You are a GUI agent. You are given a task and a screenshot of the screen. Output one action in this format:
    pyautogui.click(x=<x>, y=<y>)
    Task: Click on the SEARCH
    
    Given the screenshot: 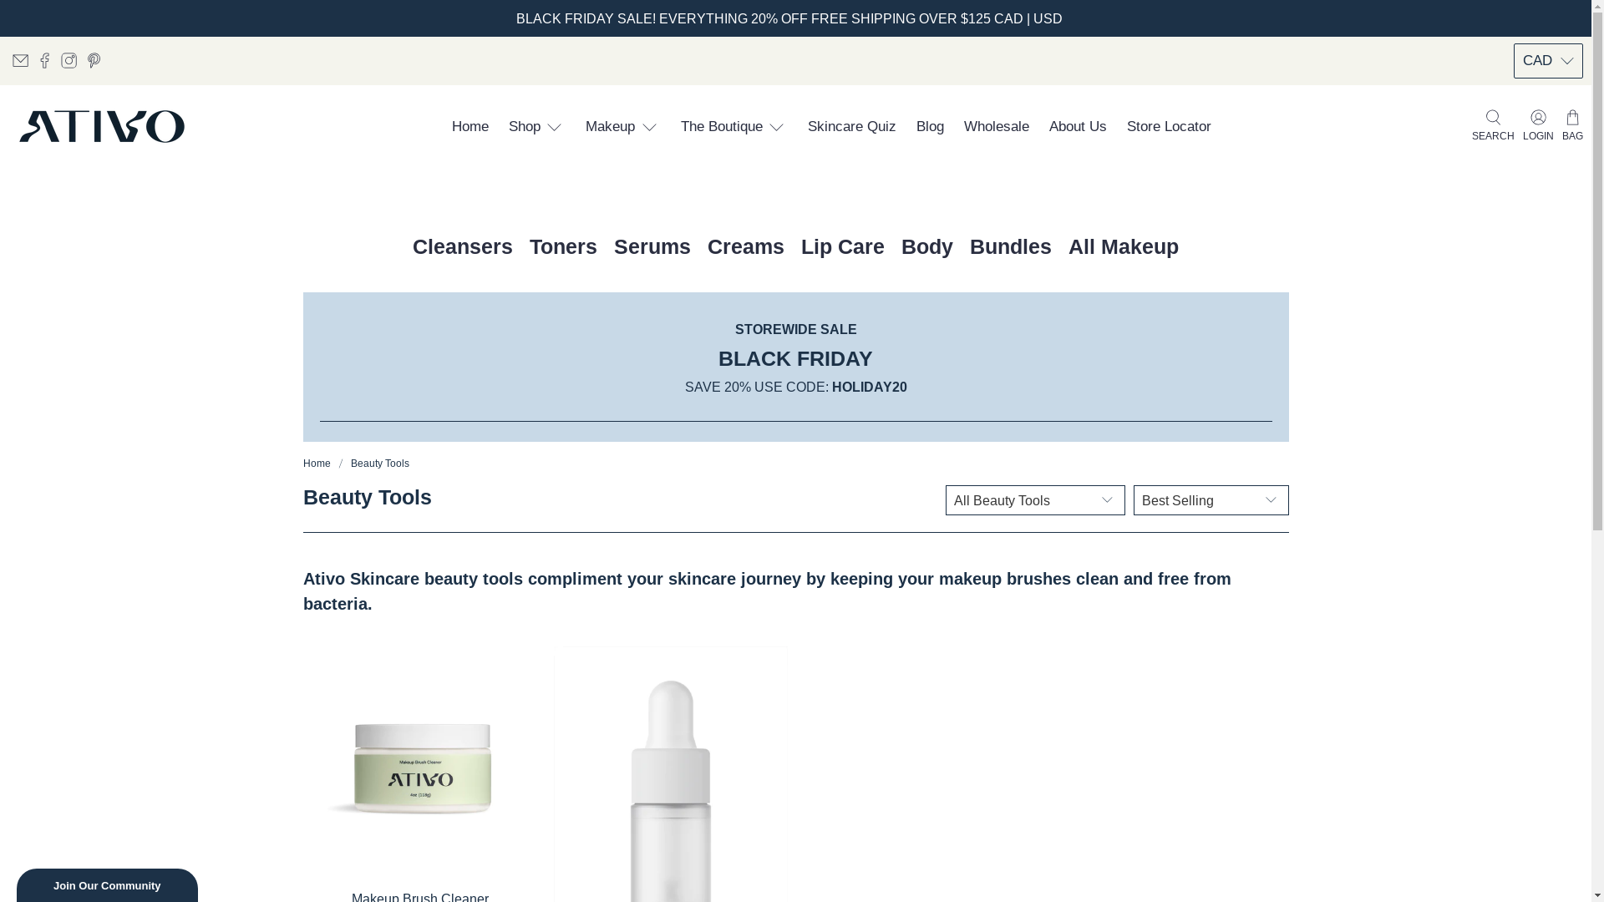 What is the action you would take?
    pyautogui.click(x=1494, y=127)
    